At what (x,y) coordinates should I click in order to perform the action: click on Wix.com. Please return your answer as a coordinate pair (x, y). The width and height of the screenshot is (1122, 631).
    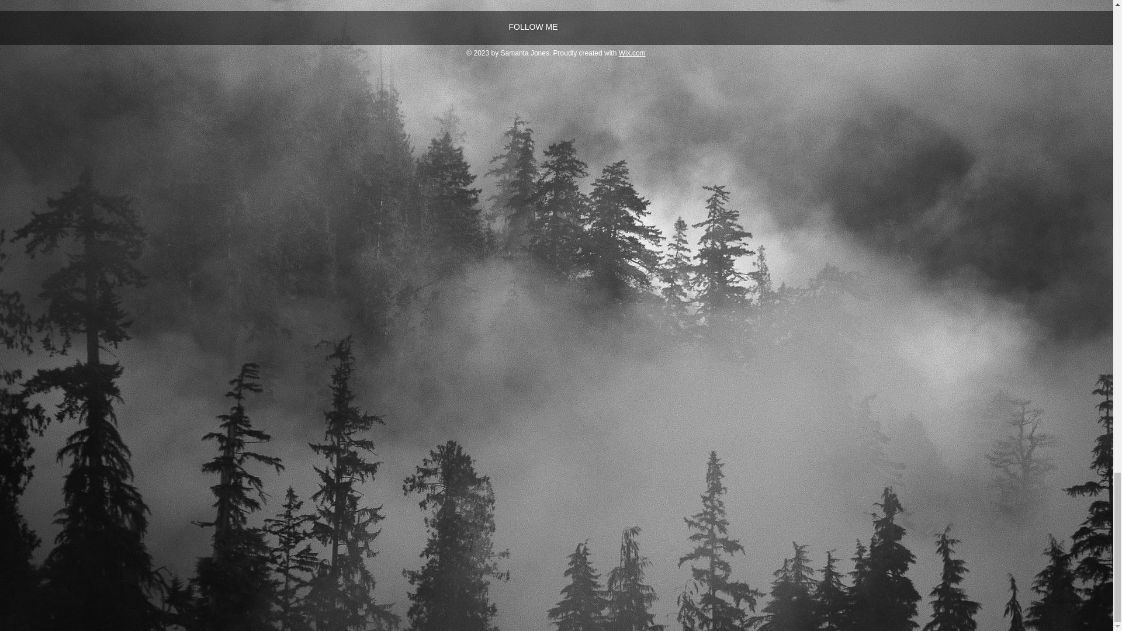
    Looking at the image, I should click on (632, 53).